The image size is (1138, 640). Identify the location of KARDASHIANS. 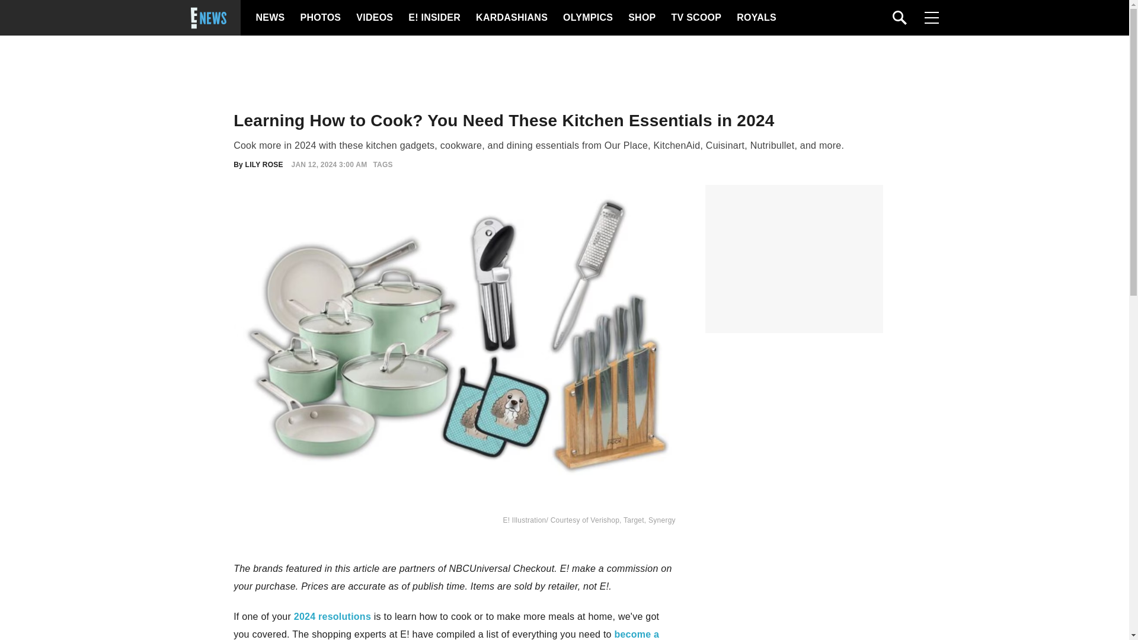
(511, 18).